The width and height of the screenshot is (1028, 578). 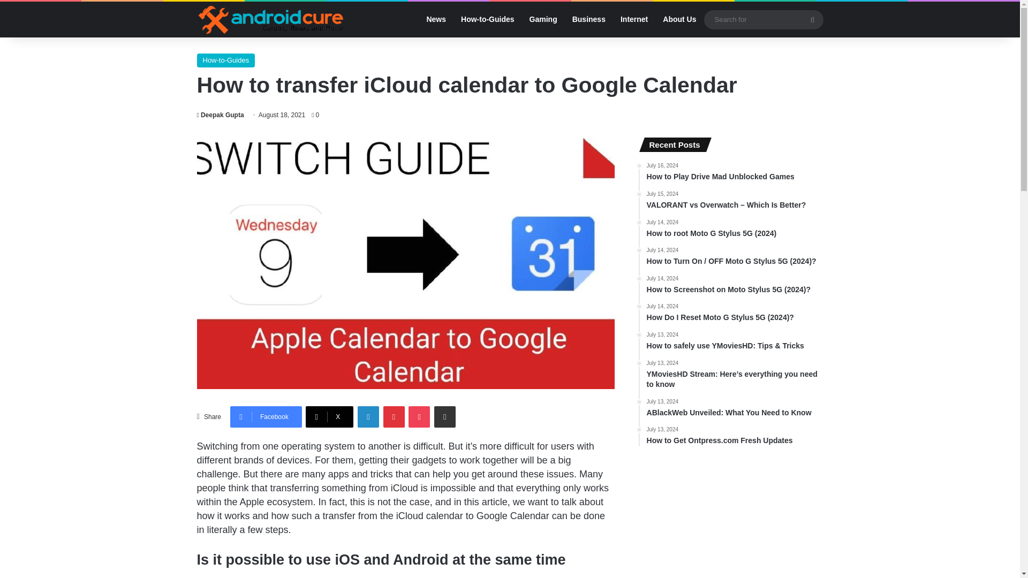 I want to click on How-to-Guides, so click(x=226, y=60).